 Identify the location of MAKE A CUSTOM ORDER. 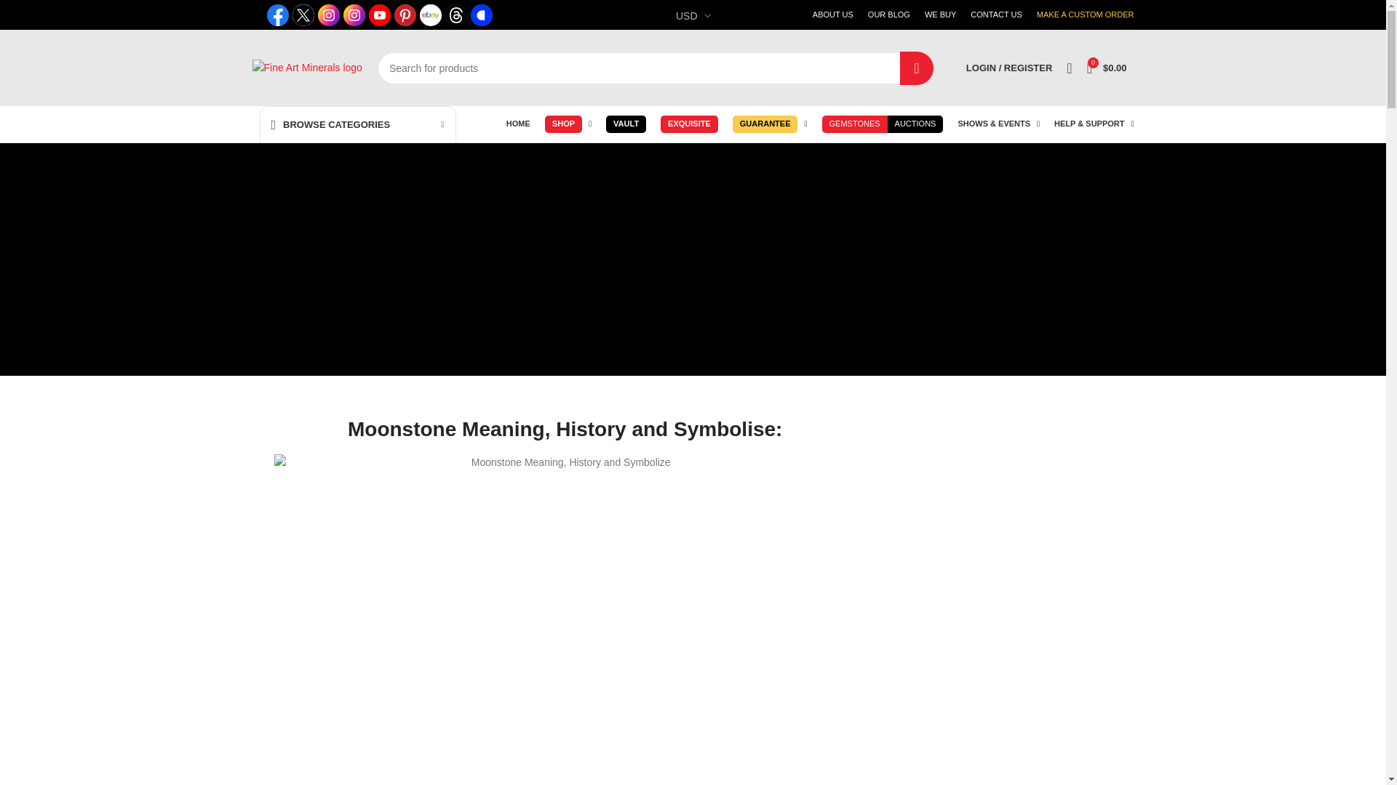
(1086, 15).